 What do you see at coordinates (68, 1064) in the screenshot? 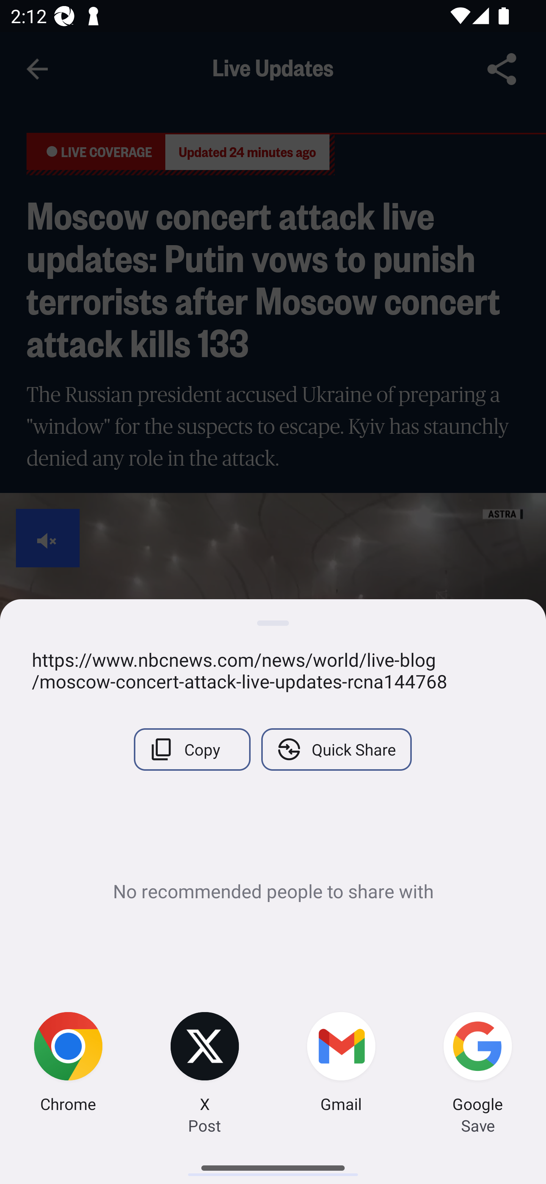
I see `Chrome` at bounding box center [68, 1064].